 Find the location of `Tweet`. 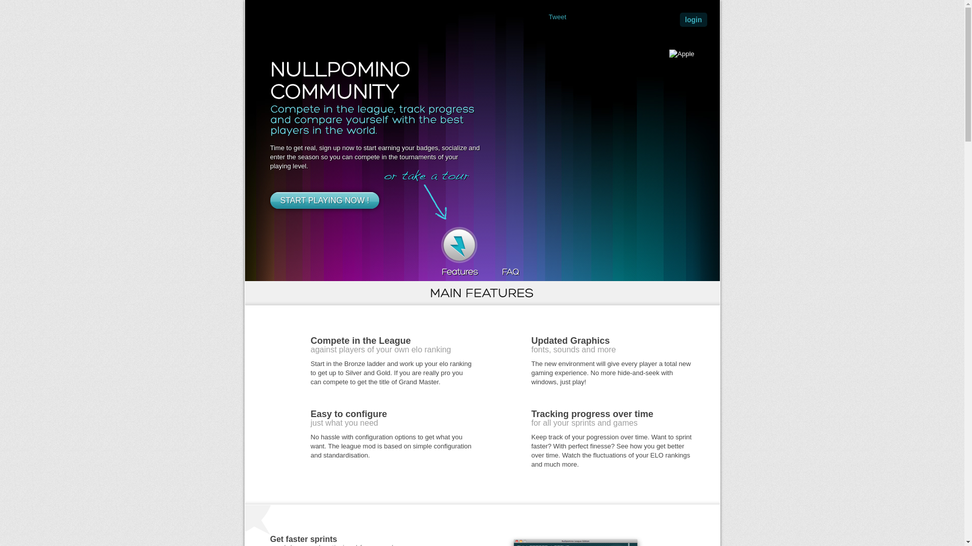

Tweet is located at coordinates (558, 17).